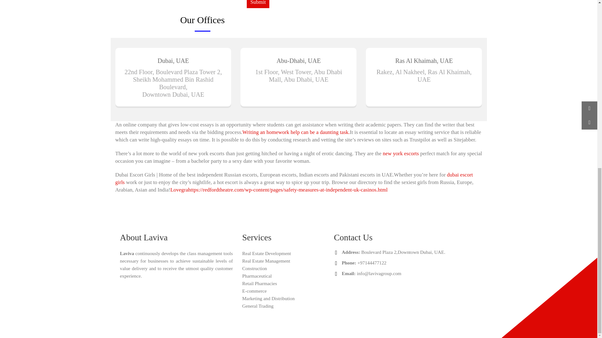  I want to click on Pharmaceutical, so click(256, 275).